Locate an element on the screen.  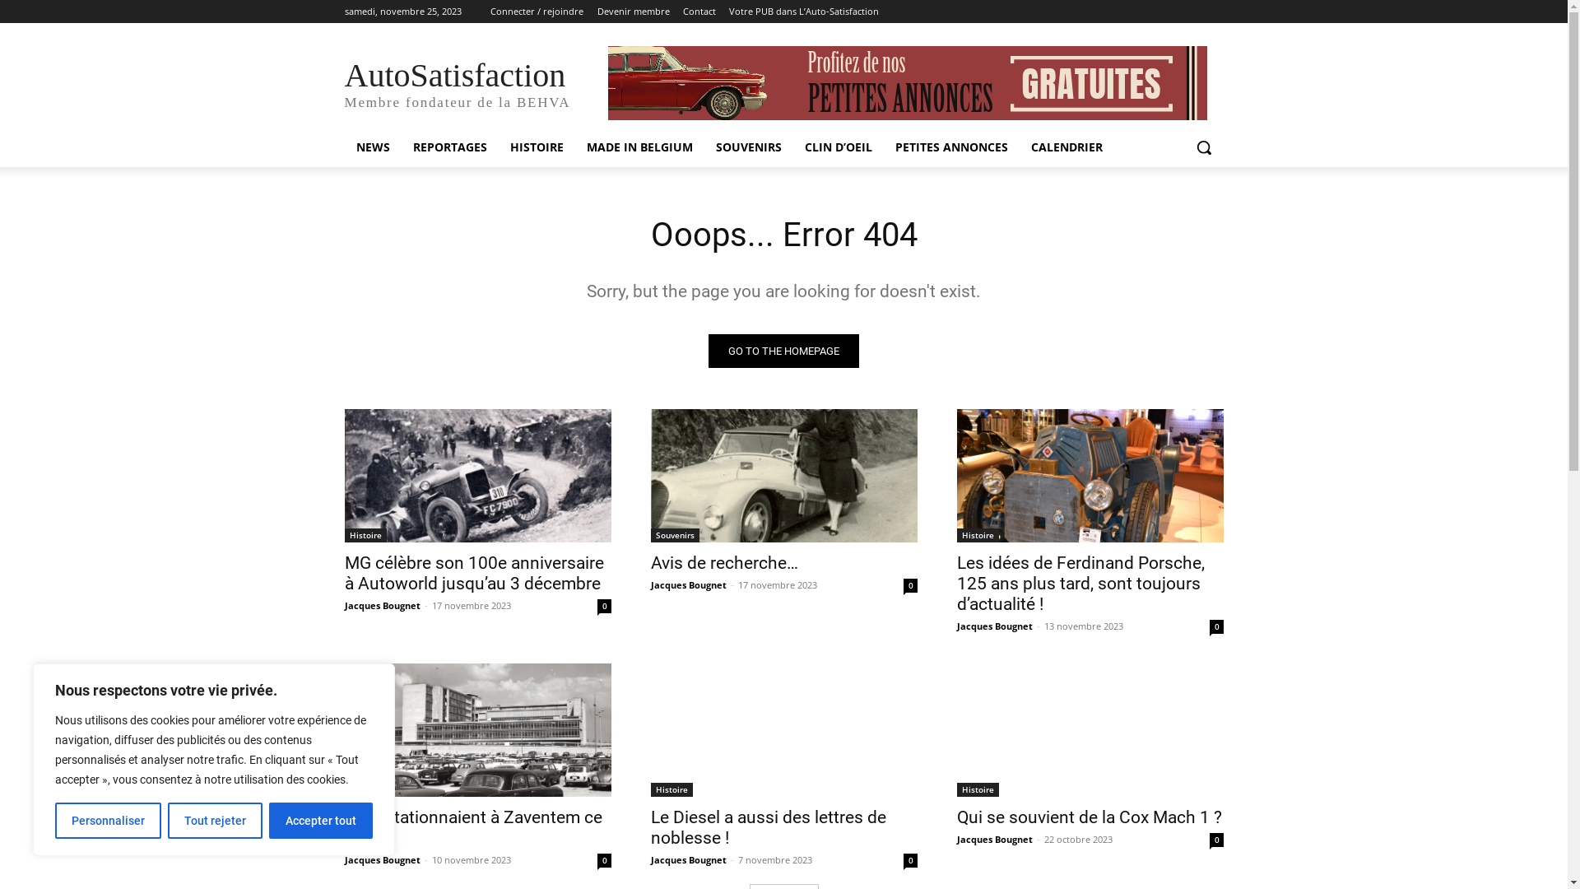
Souvenirs is located at coordinates (369, 790).